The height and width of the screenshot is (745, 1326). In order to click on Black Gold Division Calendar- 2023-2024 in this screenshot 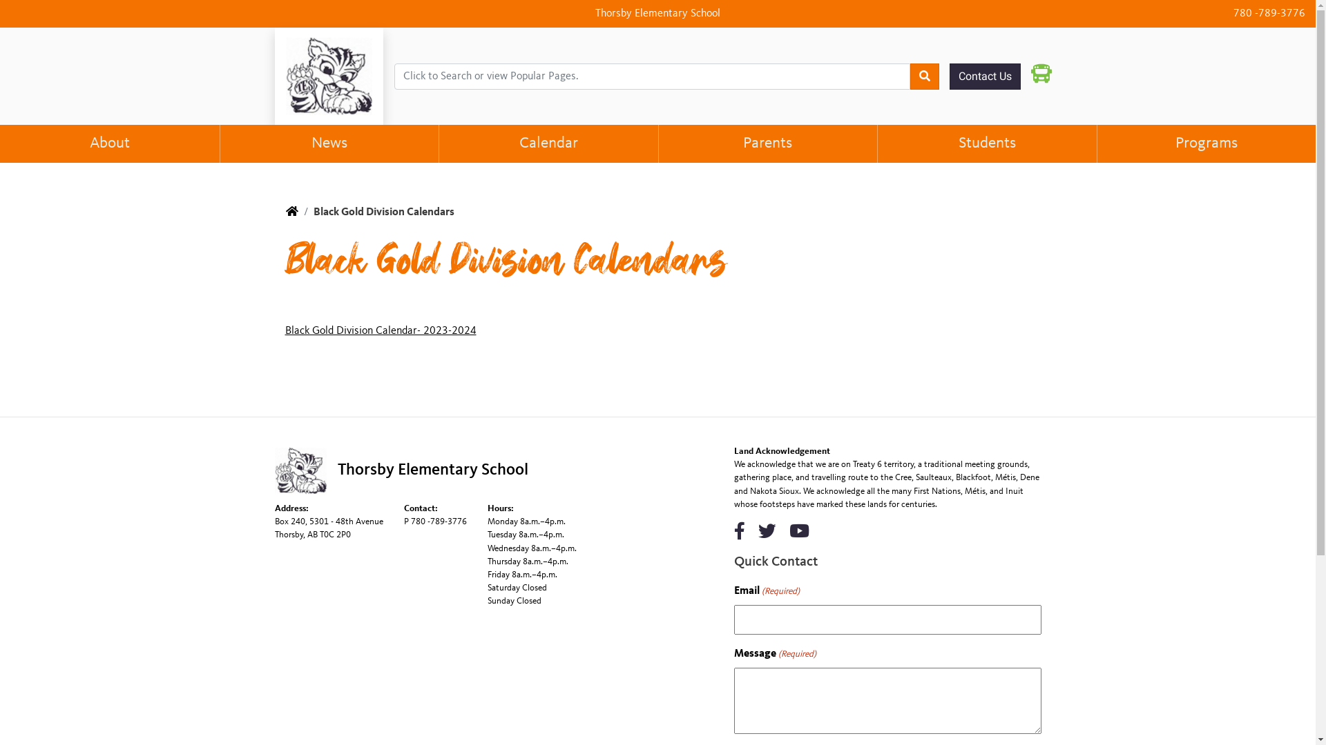, I will do `click(380, 331)`.